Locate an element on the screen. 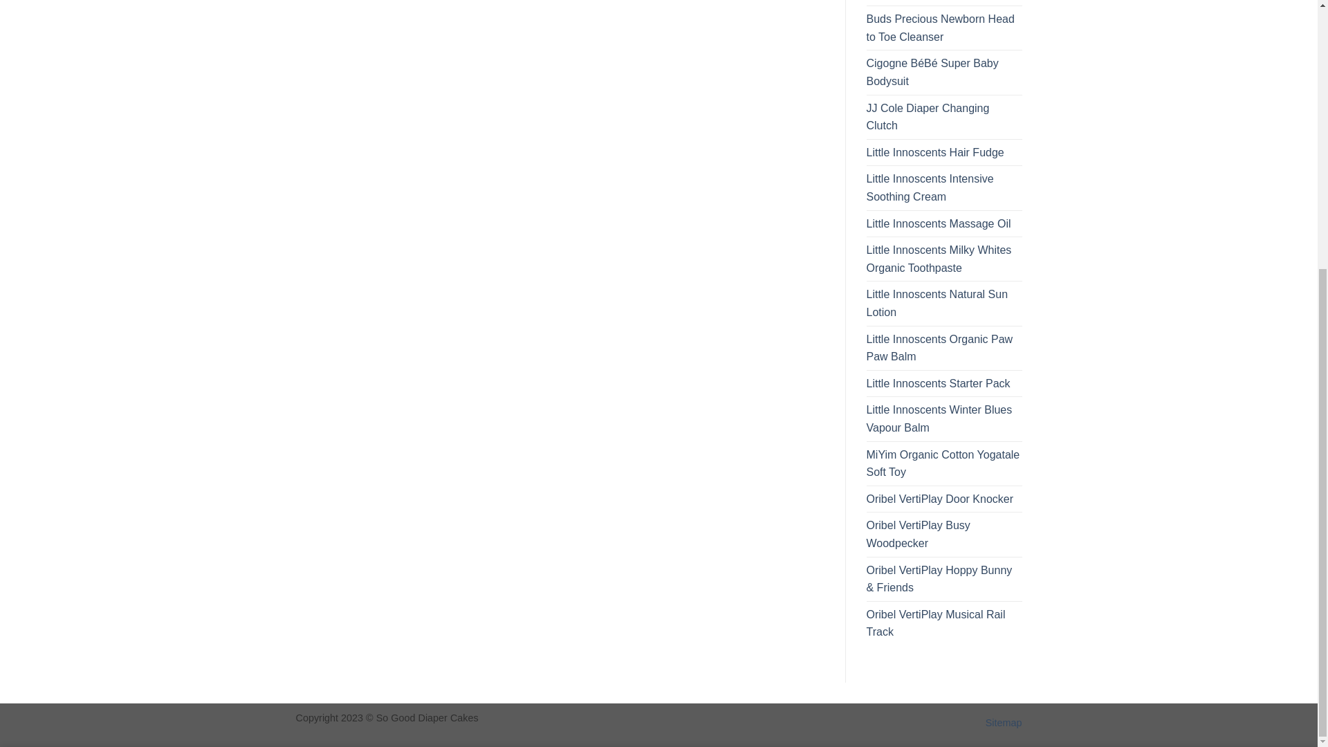  Little Innoscents Starter Pack is located at coordinates (937, 383).